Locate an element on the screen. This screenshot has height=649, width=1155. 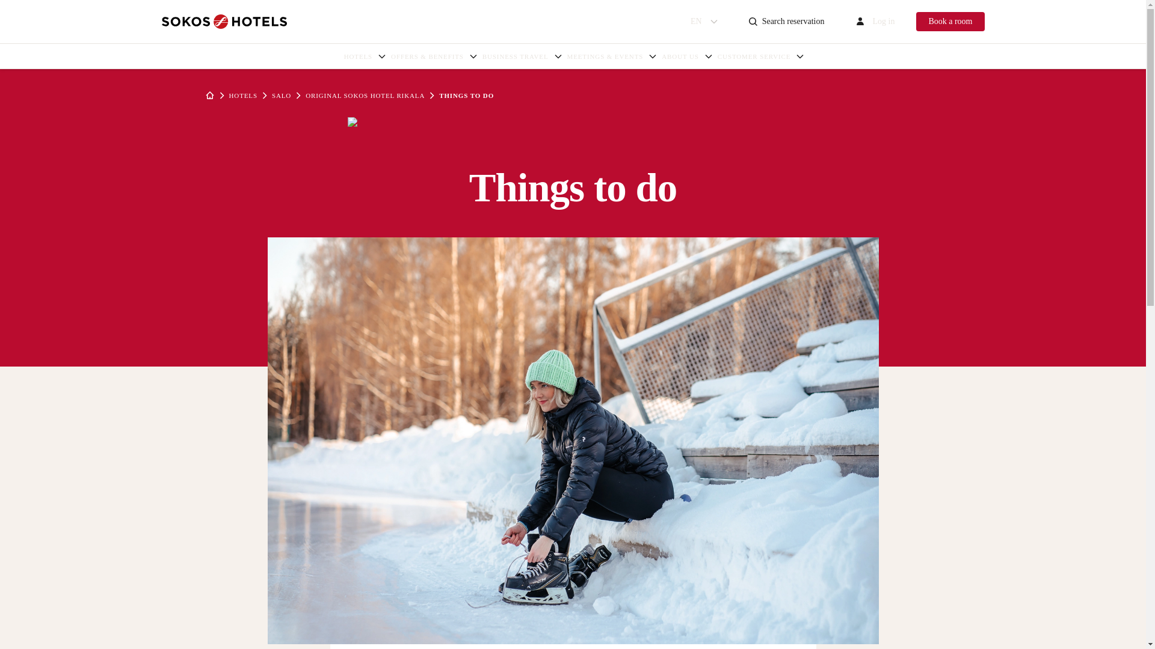
Book a room is located at coordinates (224, 21).